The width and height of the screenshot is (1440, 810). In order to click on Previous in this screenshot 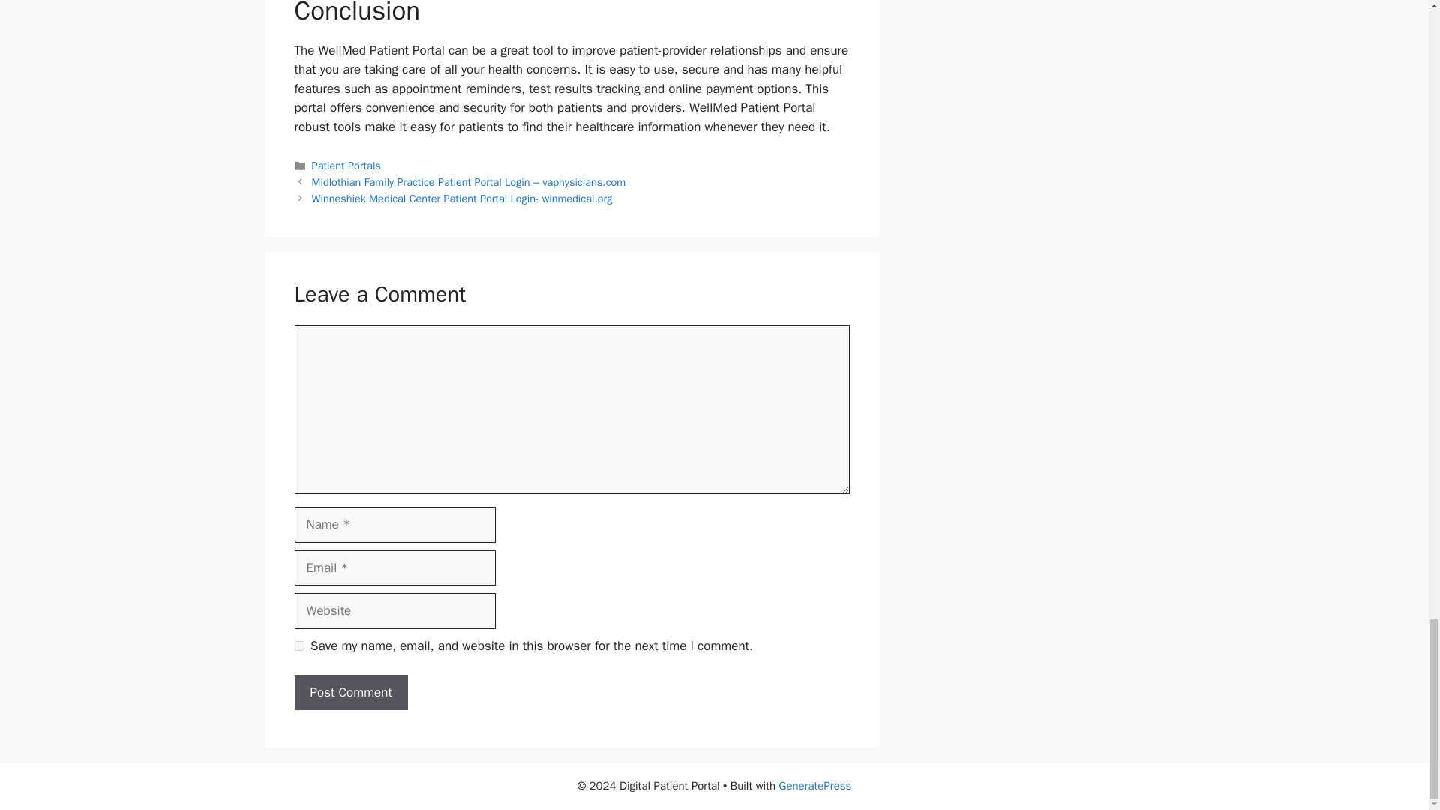, I will do `click(469, 181)`.